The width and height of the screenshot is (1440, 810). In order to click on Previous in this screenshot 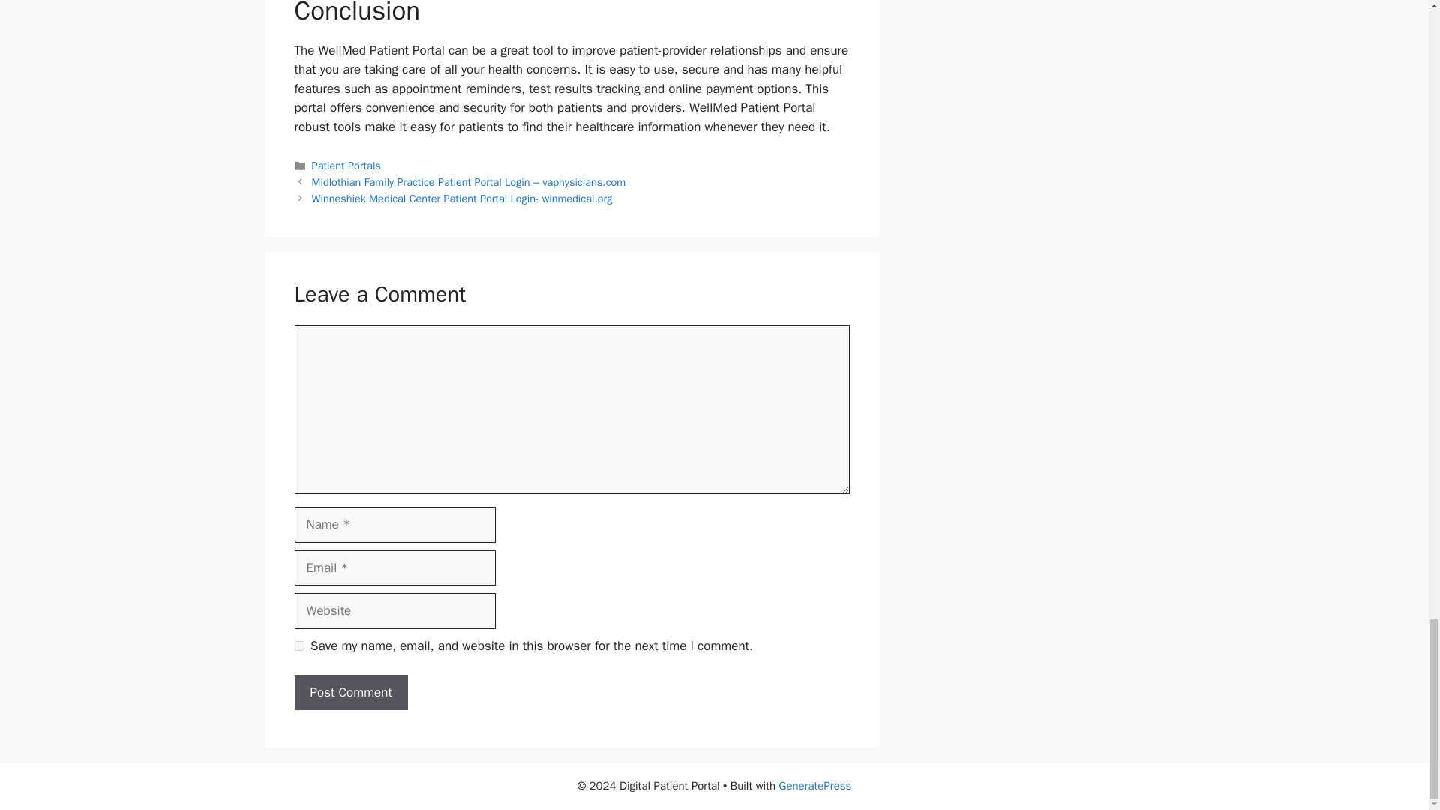, I will do `click(469, 181)`.